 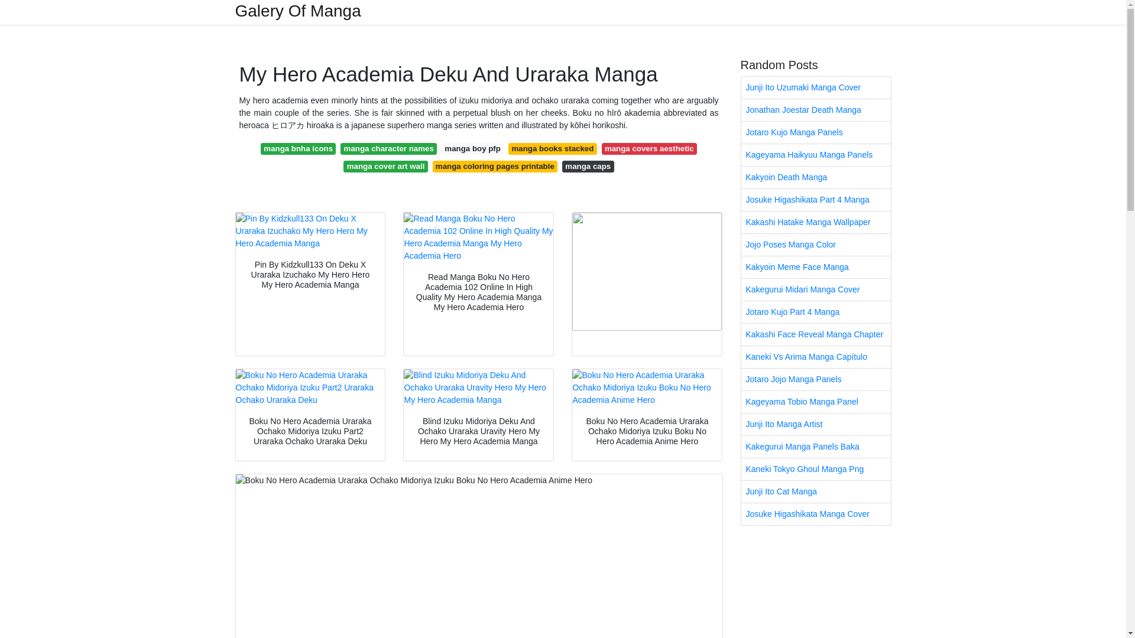 What do you see at coordinates (816, 222) in the screenshot?
I see `Kakashi Hatake Manga Wallpaper` at bounding box center [816, 222].